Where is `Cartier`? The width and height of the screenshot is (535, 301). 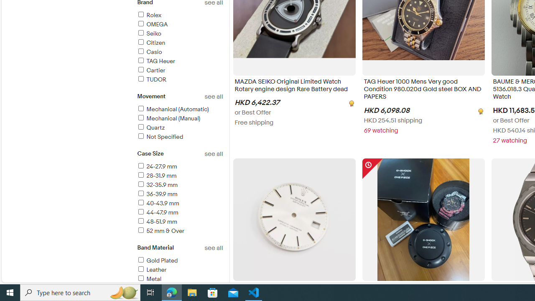
Cartier is located at coordinates (180, 71).